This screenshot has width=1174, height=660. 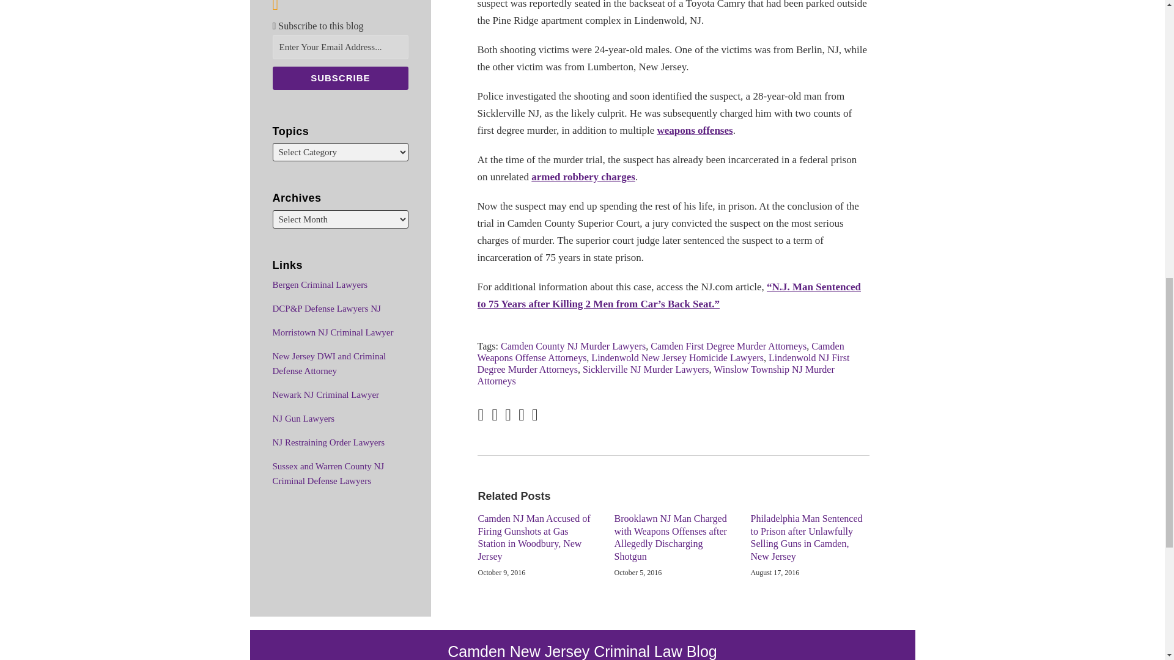 What do you see at coordinates (583, 177) in the screenshot?
I see `armed robbery charges` at bounding box center [583, 177].